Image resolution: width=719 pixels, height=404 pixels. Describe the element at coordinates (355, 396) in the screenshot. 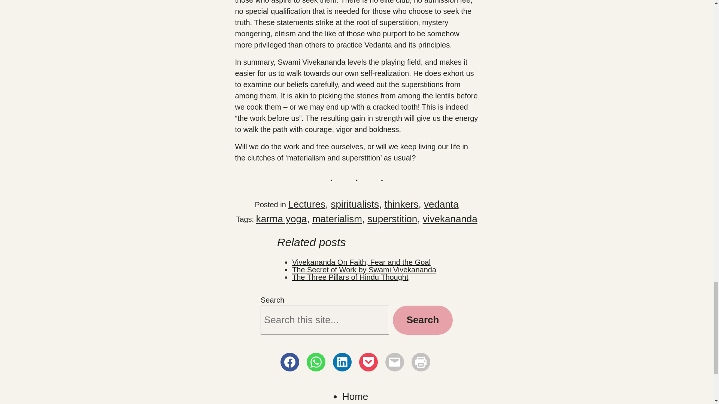

I see `Home` at that location.